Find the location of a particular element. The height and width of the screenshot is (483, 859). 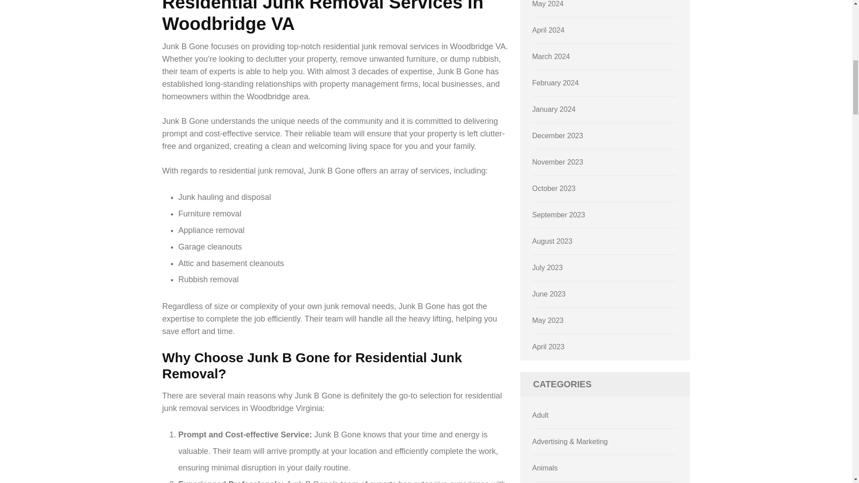

July 2023 is located at coordinates (548, 267).